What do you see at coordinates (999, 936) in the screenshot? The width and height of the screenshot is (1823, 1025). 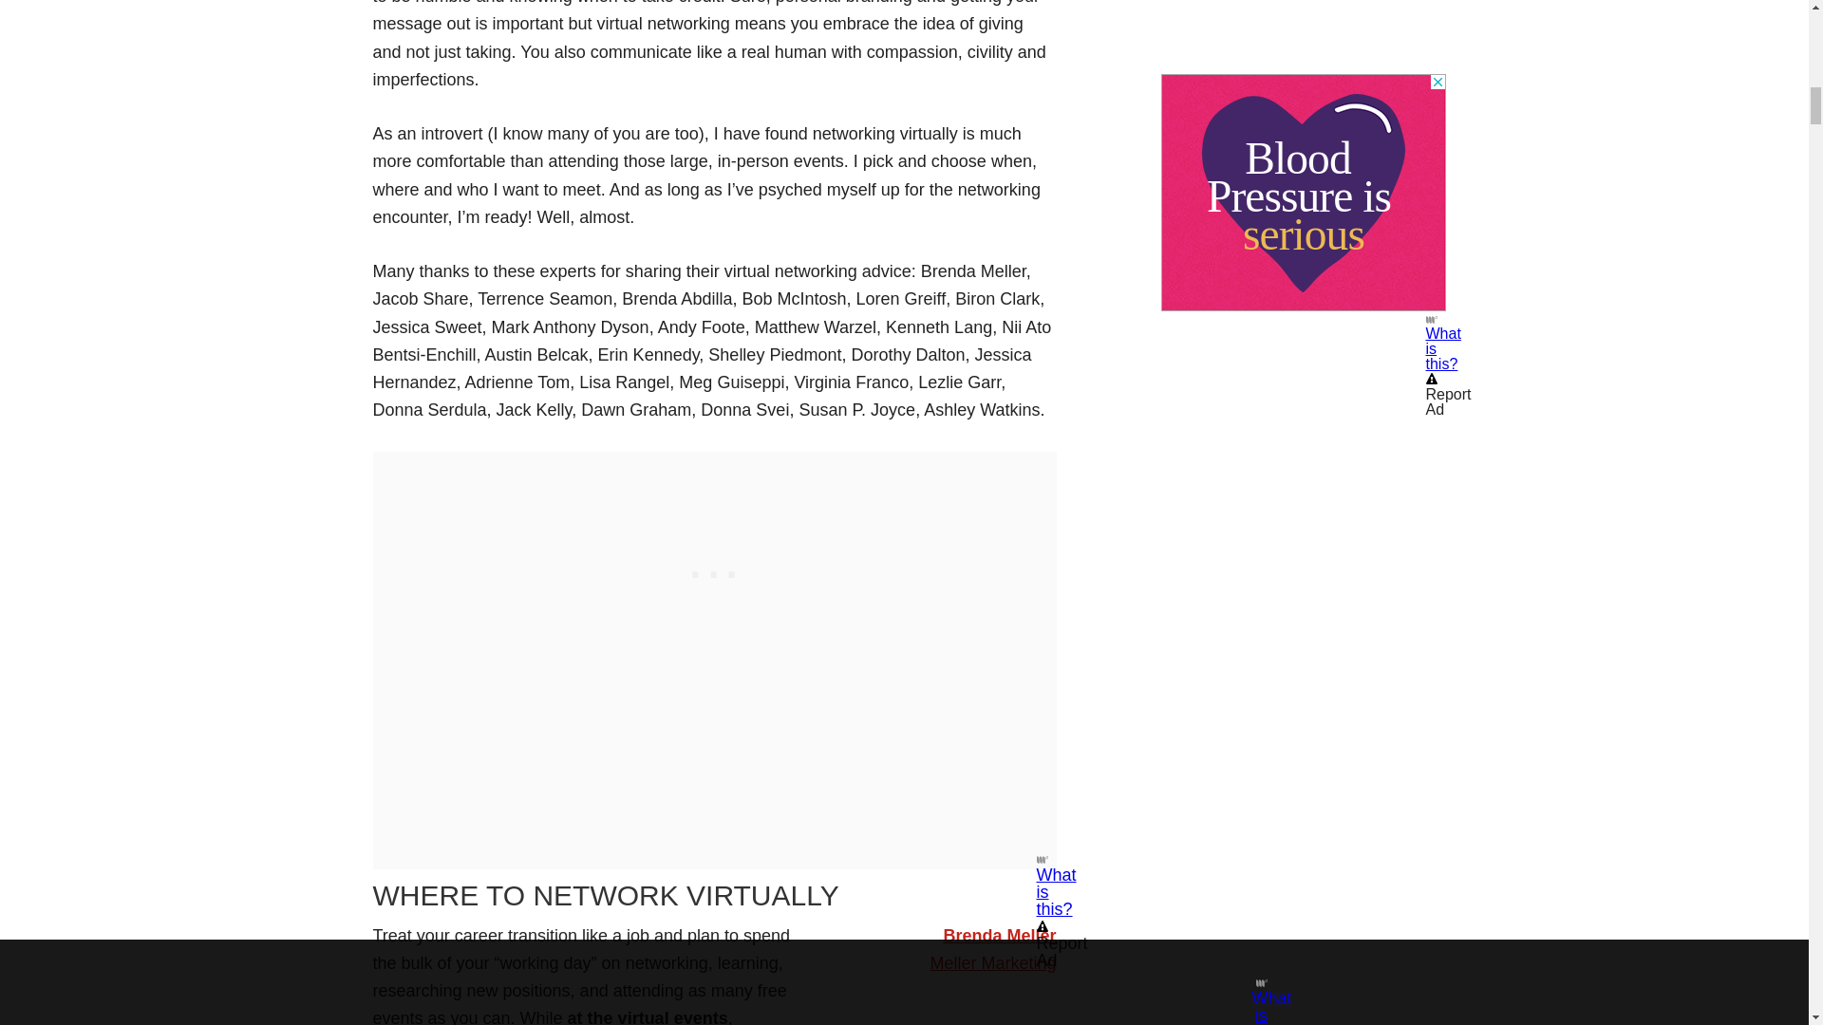 I see `Brenda Meller` at bounding box center [999, 936].